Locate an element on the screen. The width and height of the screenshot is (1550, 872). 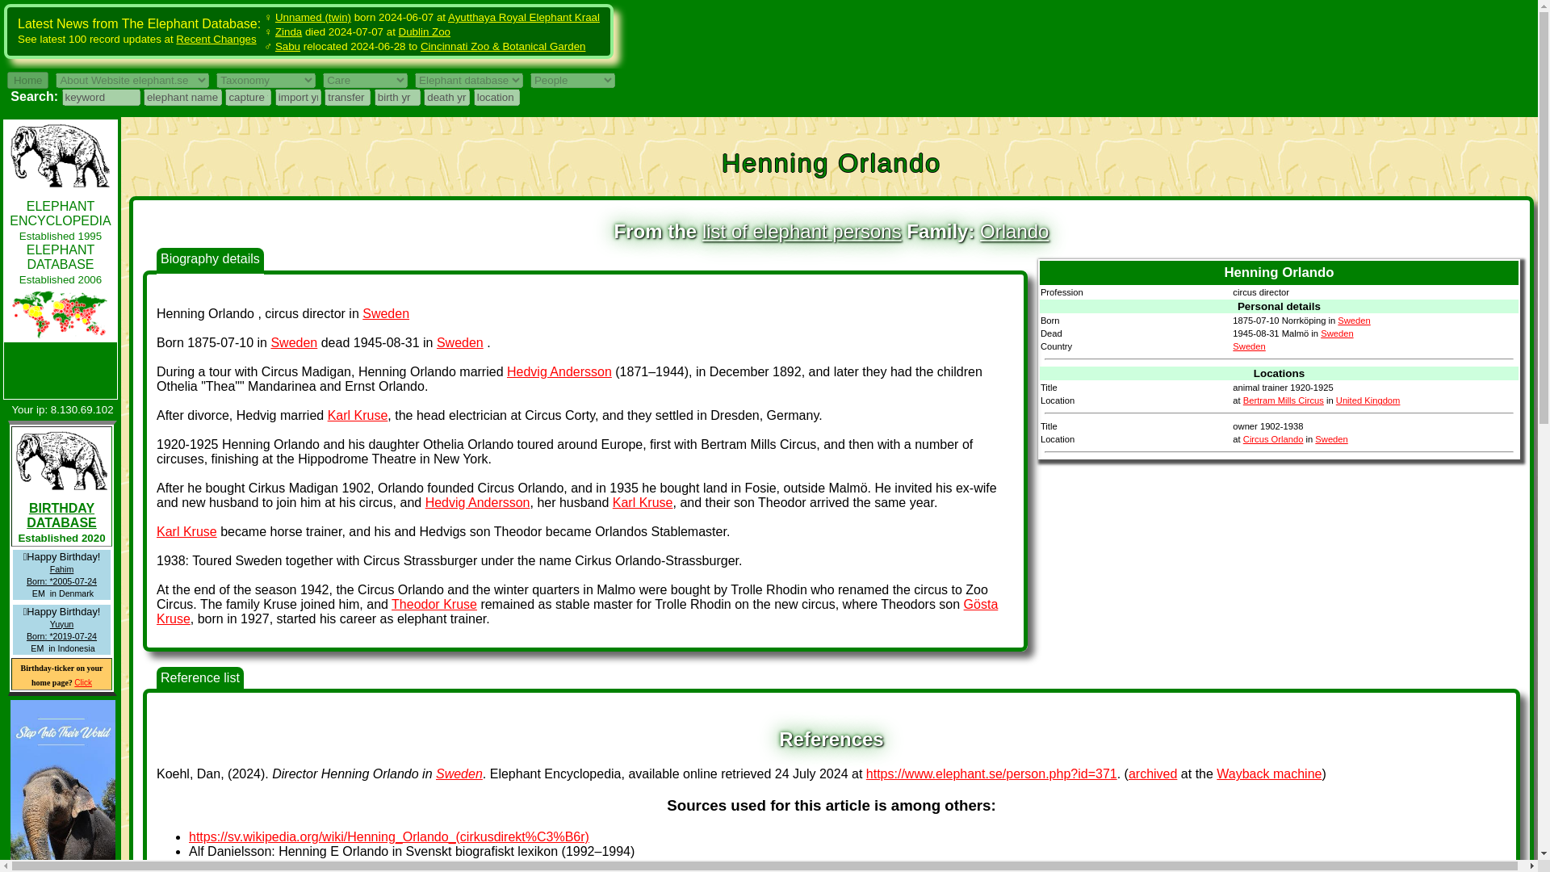
Karl Kruse is located at coordinates (358, 415).